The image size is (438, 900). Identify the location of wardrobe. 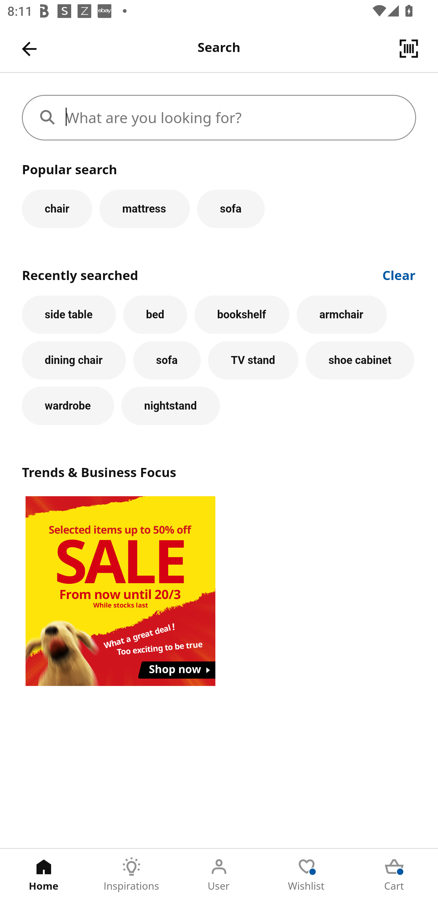
(68, 406).